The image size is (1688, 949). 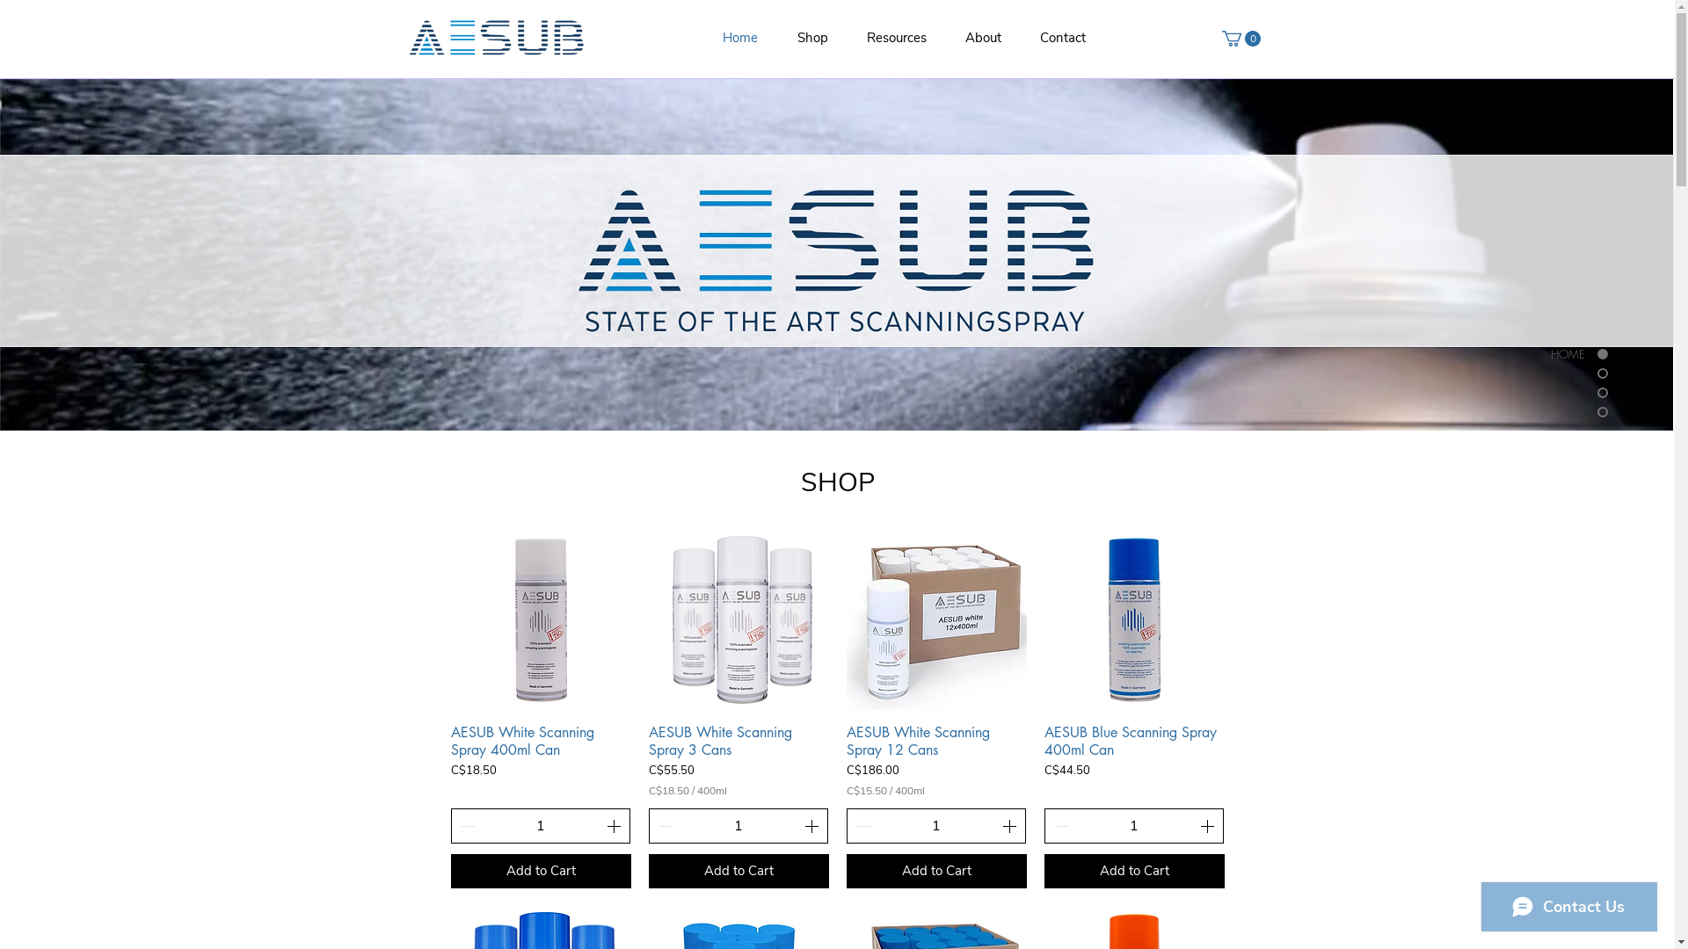 I want to click on HOME, so click(x=1554, y=354).